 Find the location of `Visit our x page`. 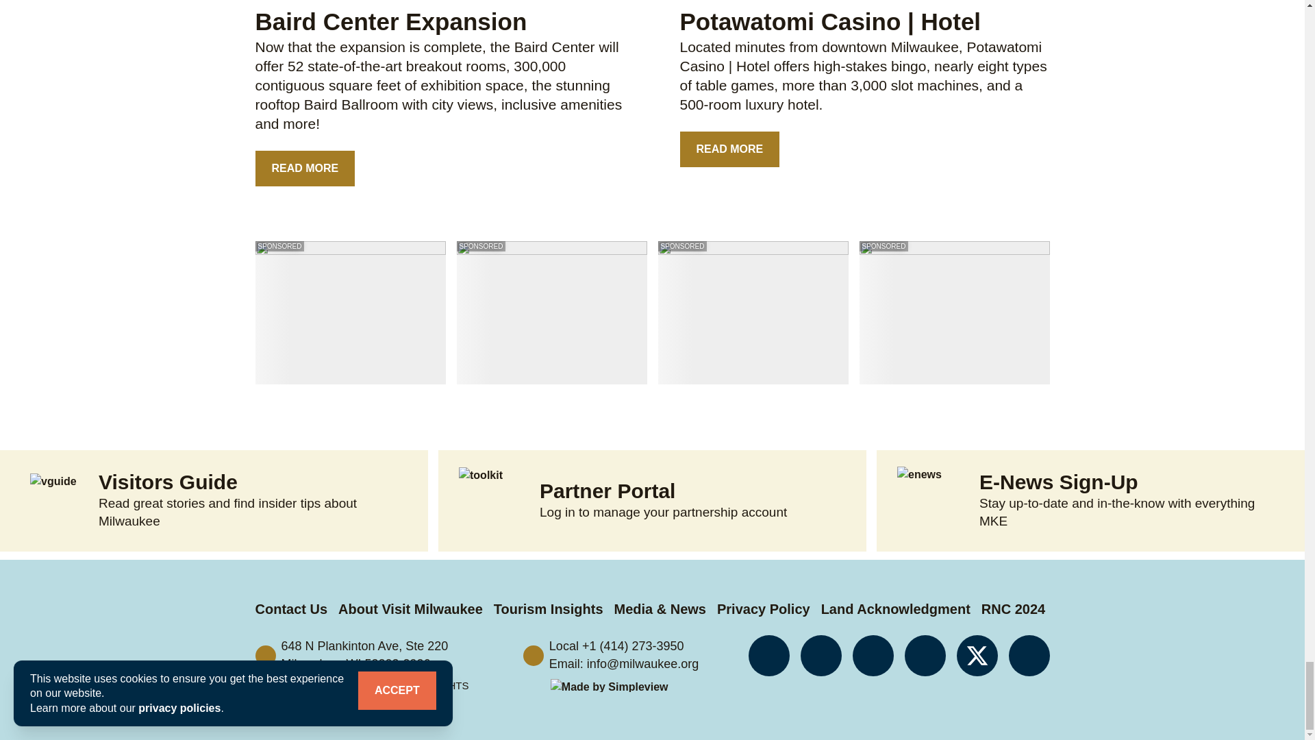

Visit our x page is located at coordinates (976, 655).